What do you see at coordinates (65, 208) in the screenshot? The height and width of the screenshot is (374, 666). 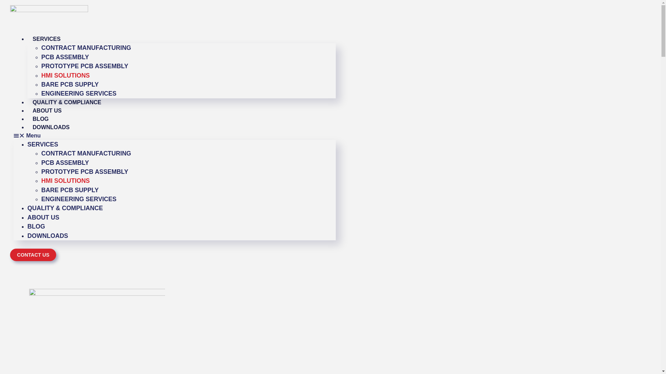 I see `QUALITY & COMPLIANCE` at bounding box center [65, 208].